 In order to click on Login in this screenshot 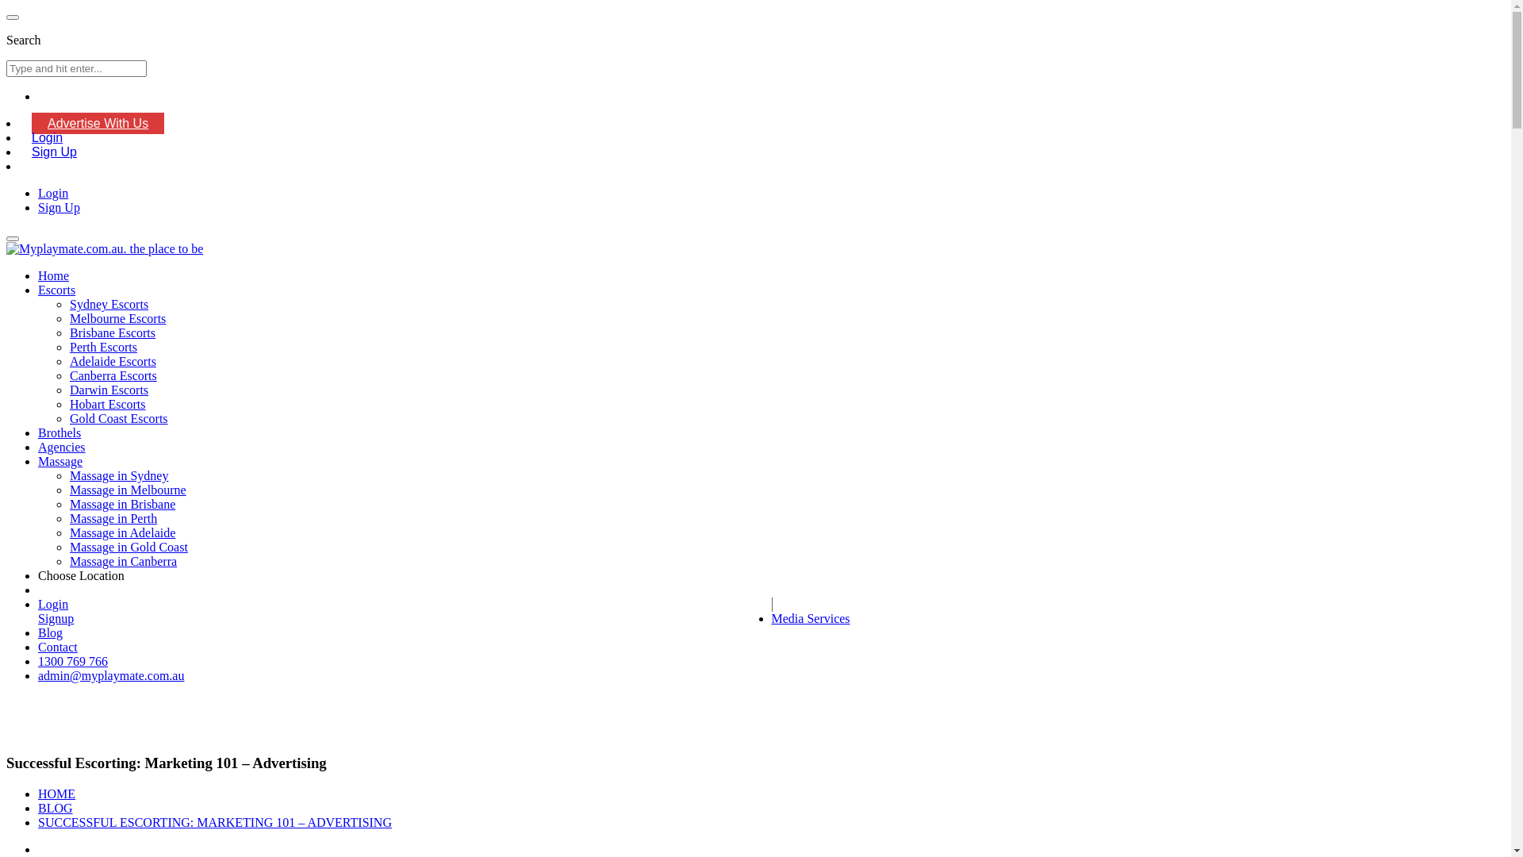, I will do `click(53, 194)`.